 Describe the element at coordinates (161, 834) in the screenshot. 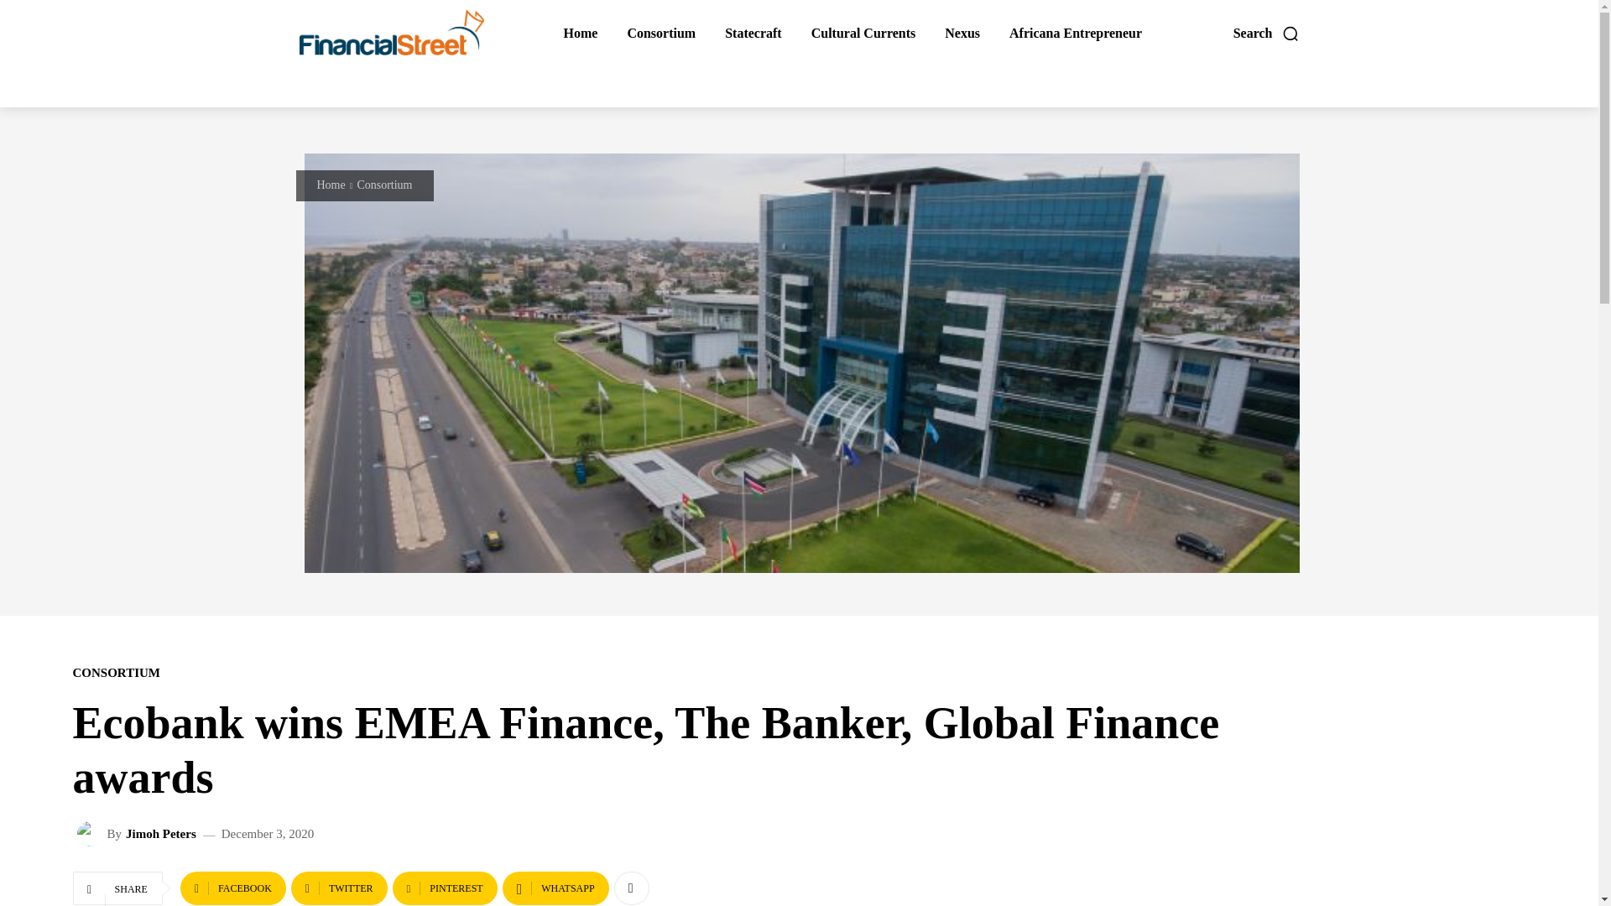

I see `Jimoh Peters` at that location.